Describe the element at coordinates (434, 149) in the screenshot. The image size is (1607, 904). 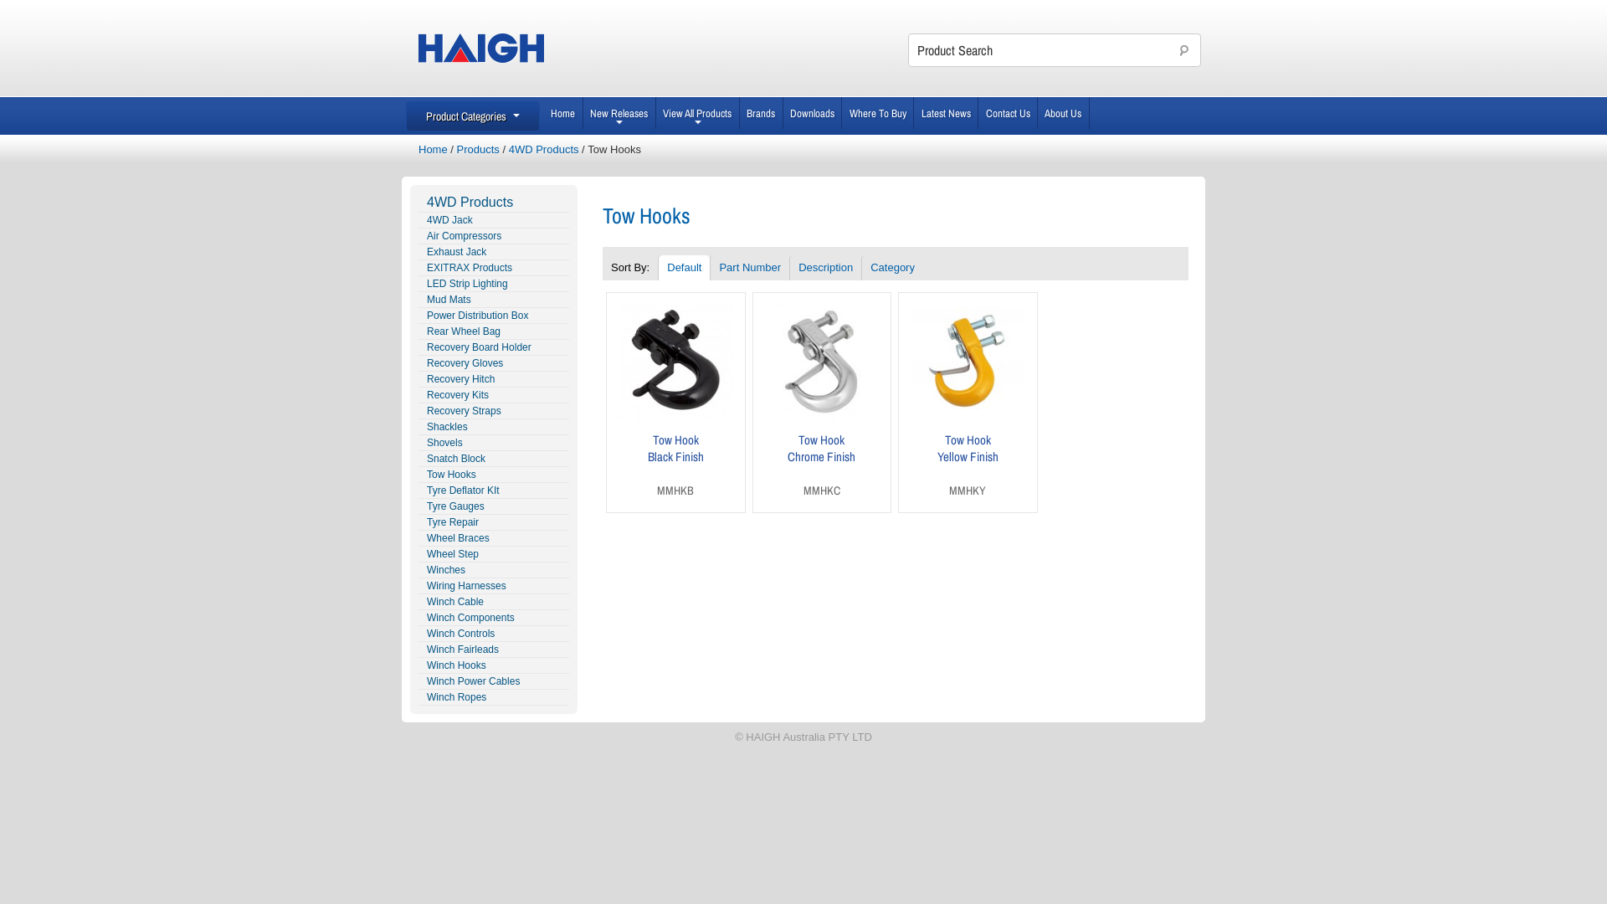
I see `Home` at that location.